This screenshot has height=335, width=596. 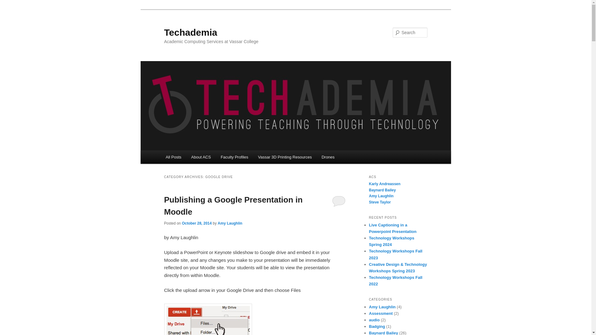 What do you see at coordinates (196, 223) in the screenshot?
I see `October 28, 2014` at bounding box center [196, 223].